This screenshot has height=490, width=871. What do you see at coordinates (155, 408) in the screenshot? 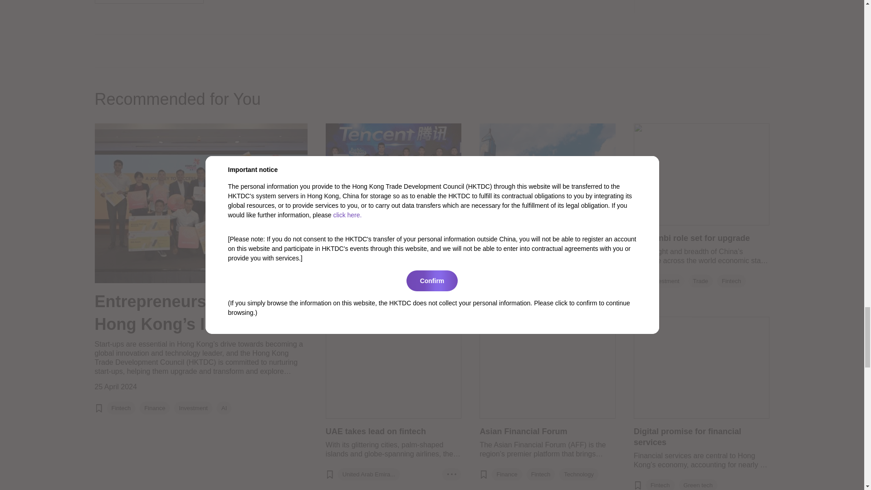
I see `Finance` at bounding box center [155, 408].